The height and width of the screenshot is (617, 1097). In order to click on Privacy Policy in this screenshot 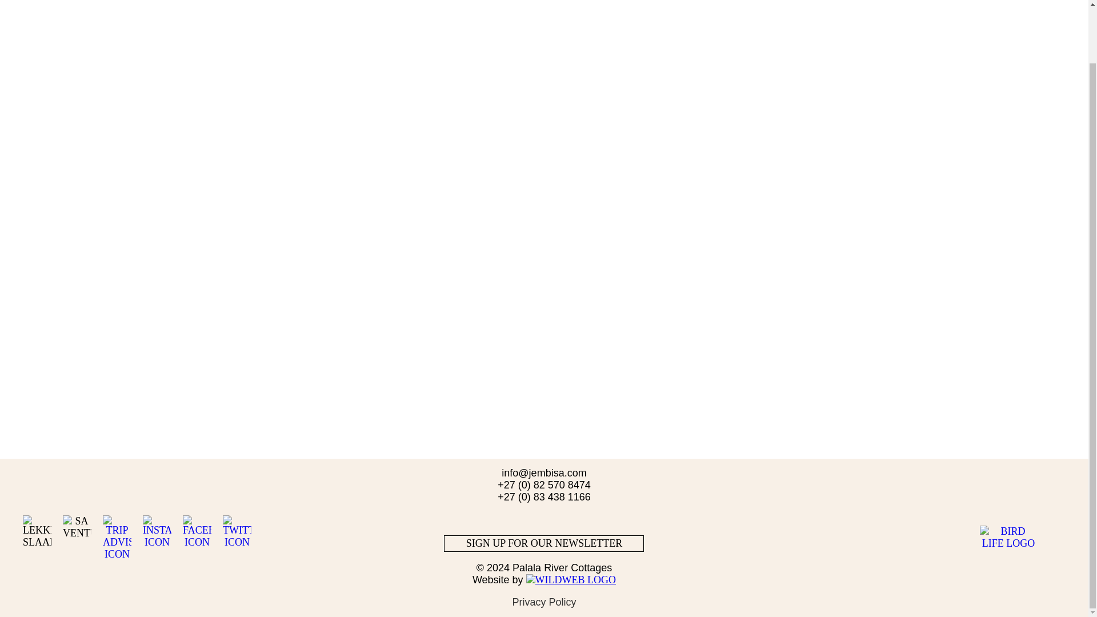, I will do `click(544, 602)`.